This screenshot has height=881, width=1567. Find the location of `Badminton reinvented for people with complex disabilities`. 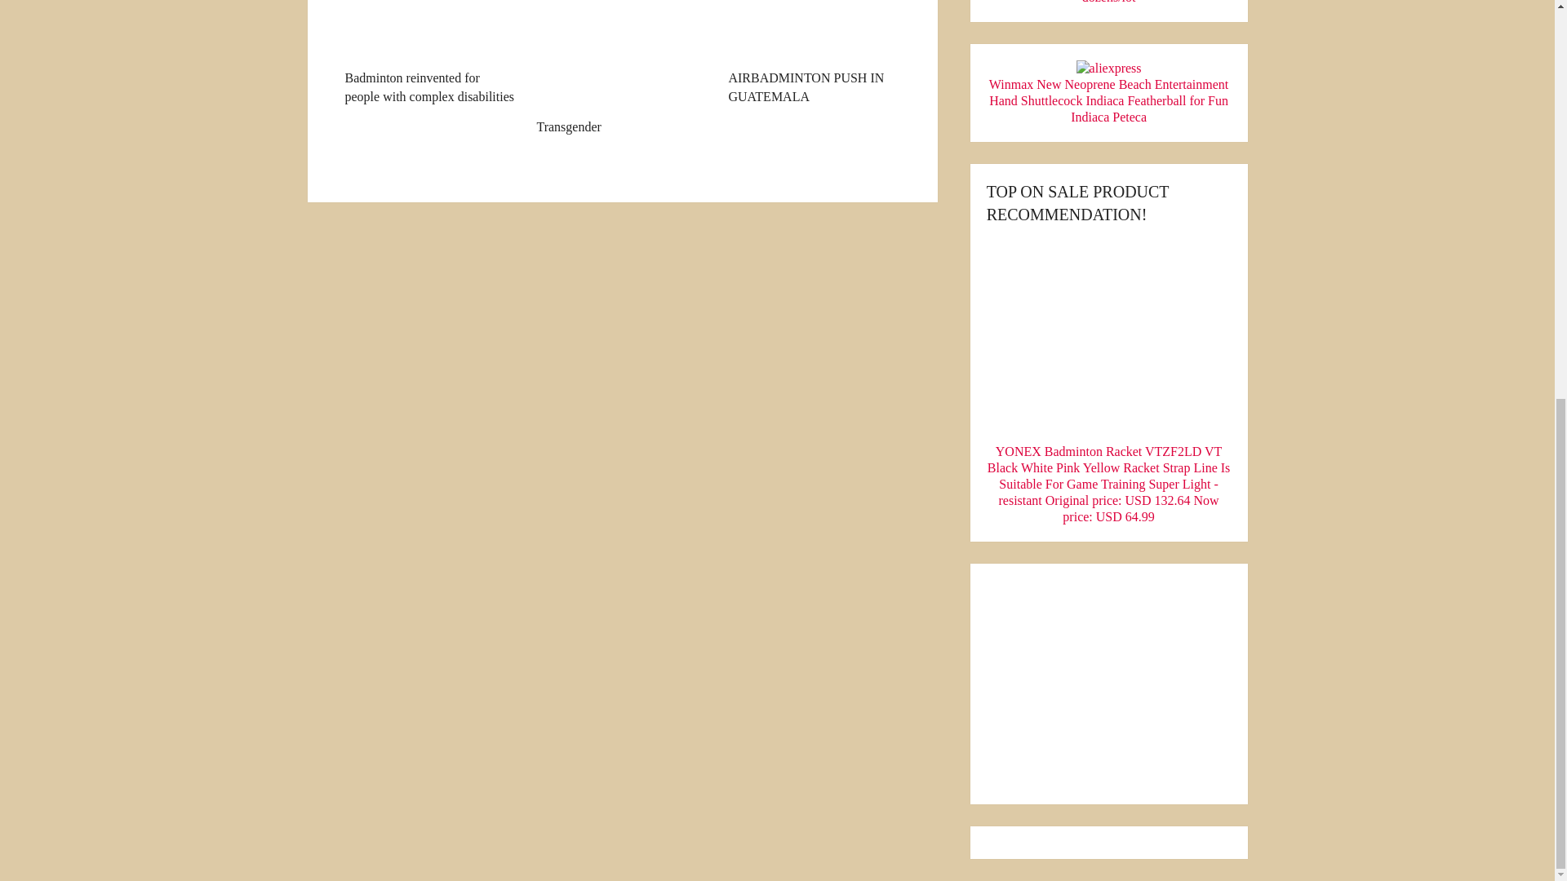

Badminton reinvented for people with complex disabilities is located at coordinates (429, 30).